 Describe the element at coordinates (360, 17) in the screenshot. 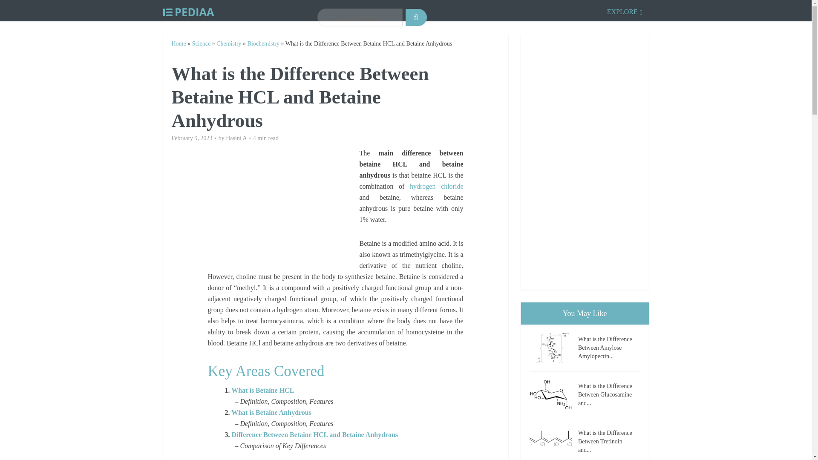

I see `Type here to search...` at that location.